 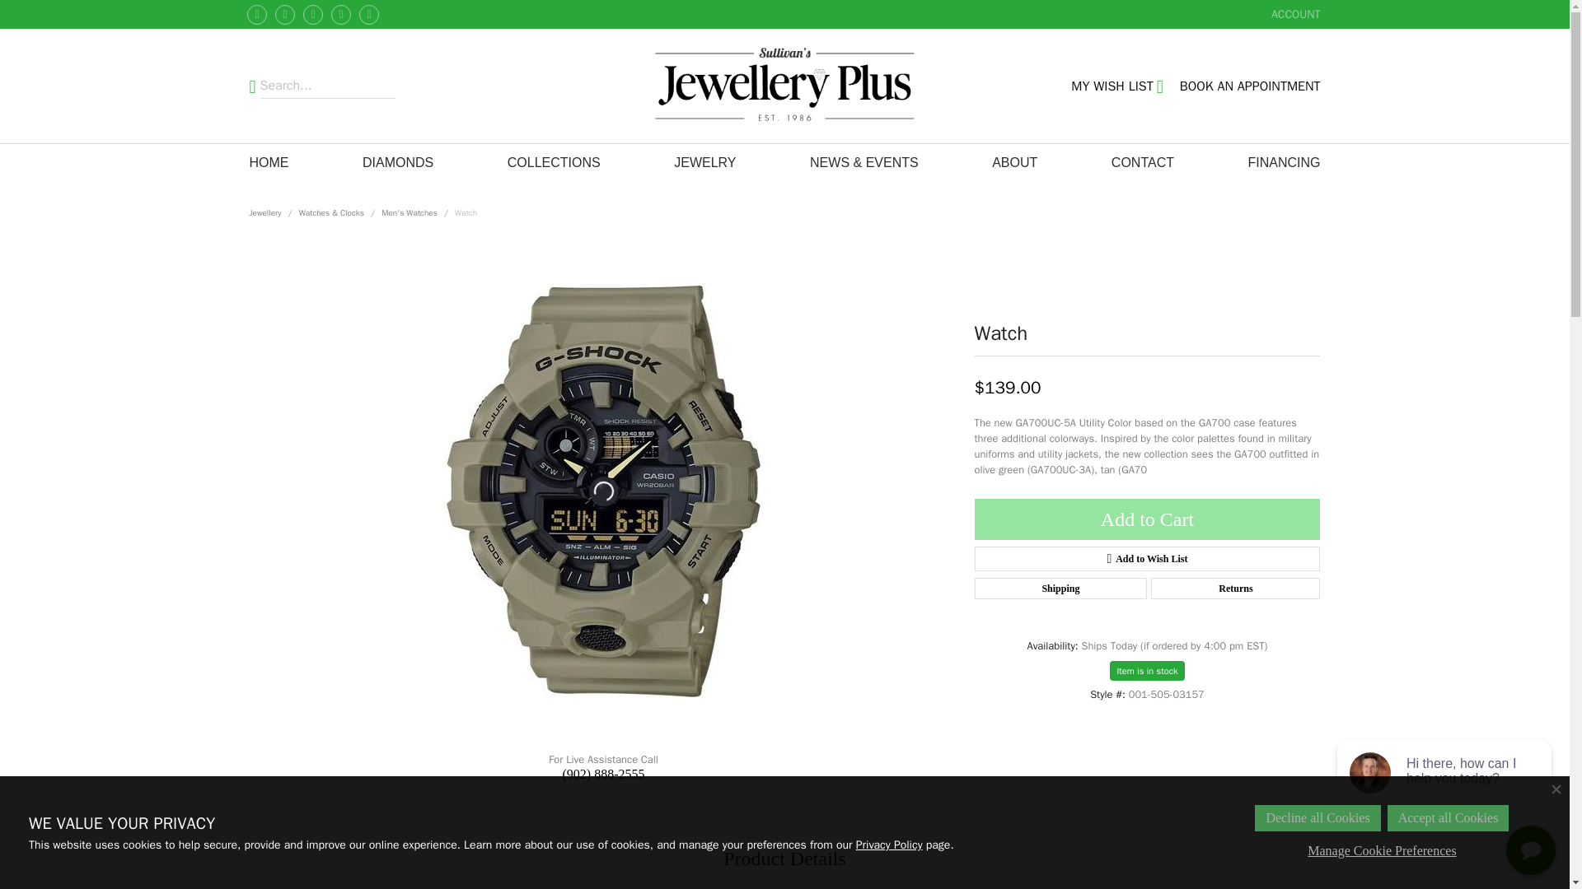 What do you see at coordinates (554, 163) in the screenshot?
I see `Skip to main content` at bounding box center [554, 163].